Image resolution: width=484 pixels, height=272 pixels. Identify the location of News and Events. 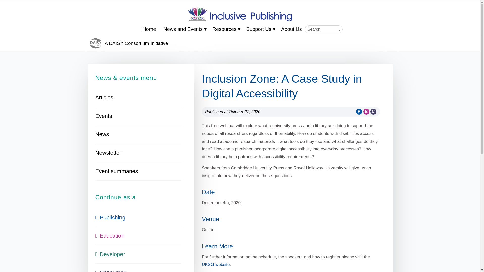
(185, 29).